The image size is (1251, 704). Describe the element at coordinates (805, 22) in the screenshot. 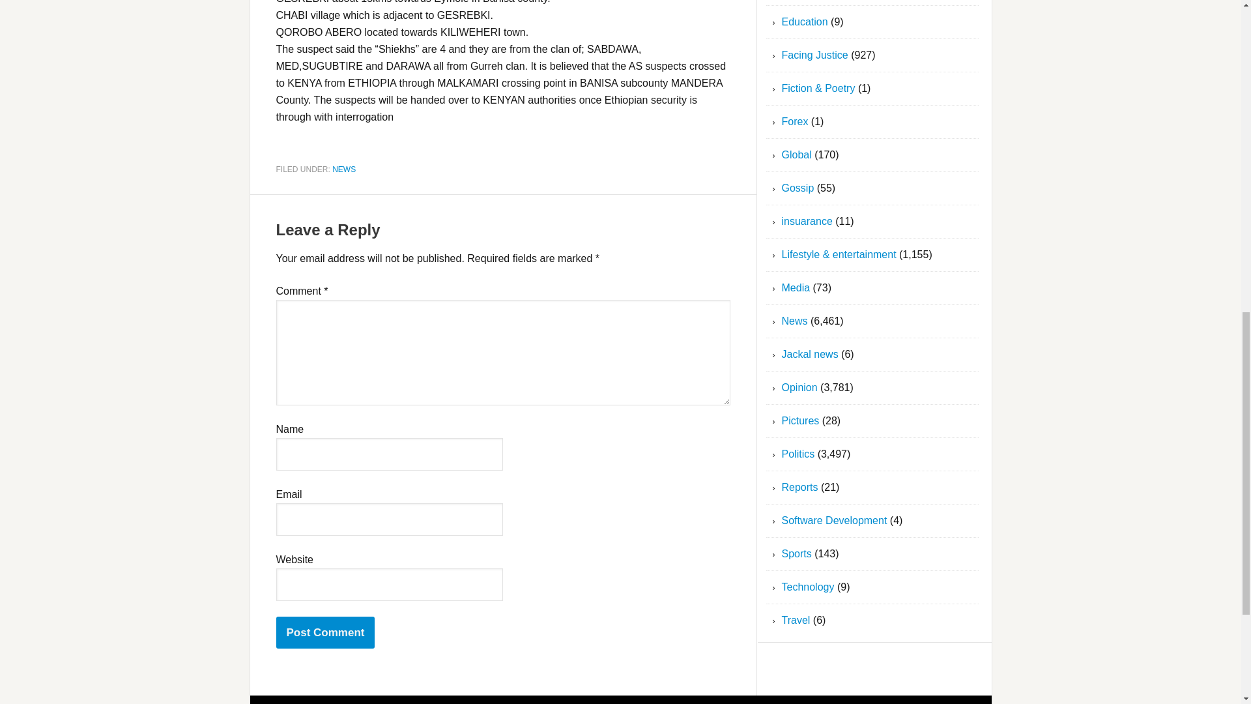

I see `Education` at that location.